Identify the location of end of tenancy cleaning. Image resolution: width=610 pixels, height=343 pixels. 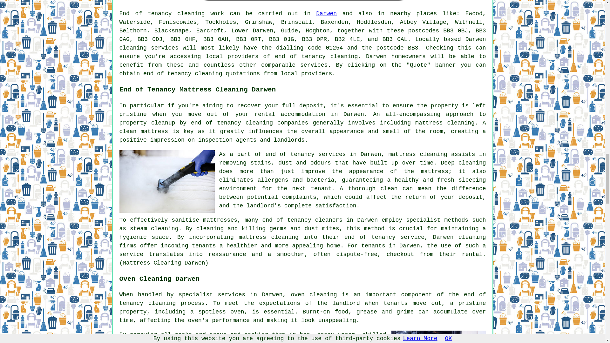
(316, 57).